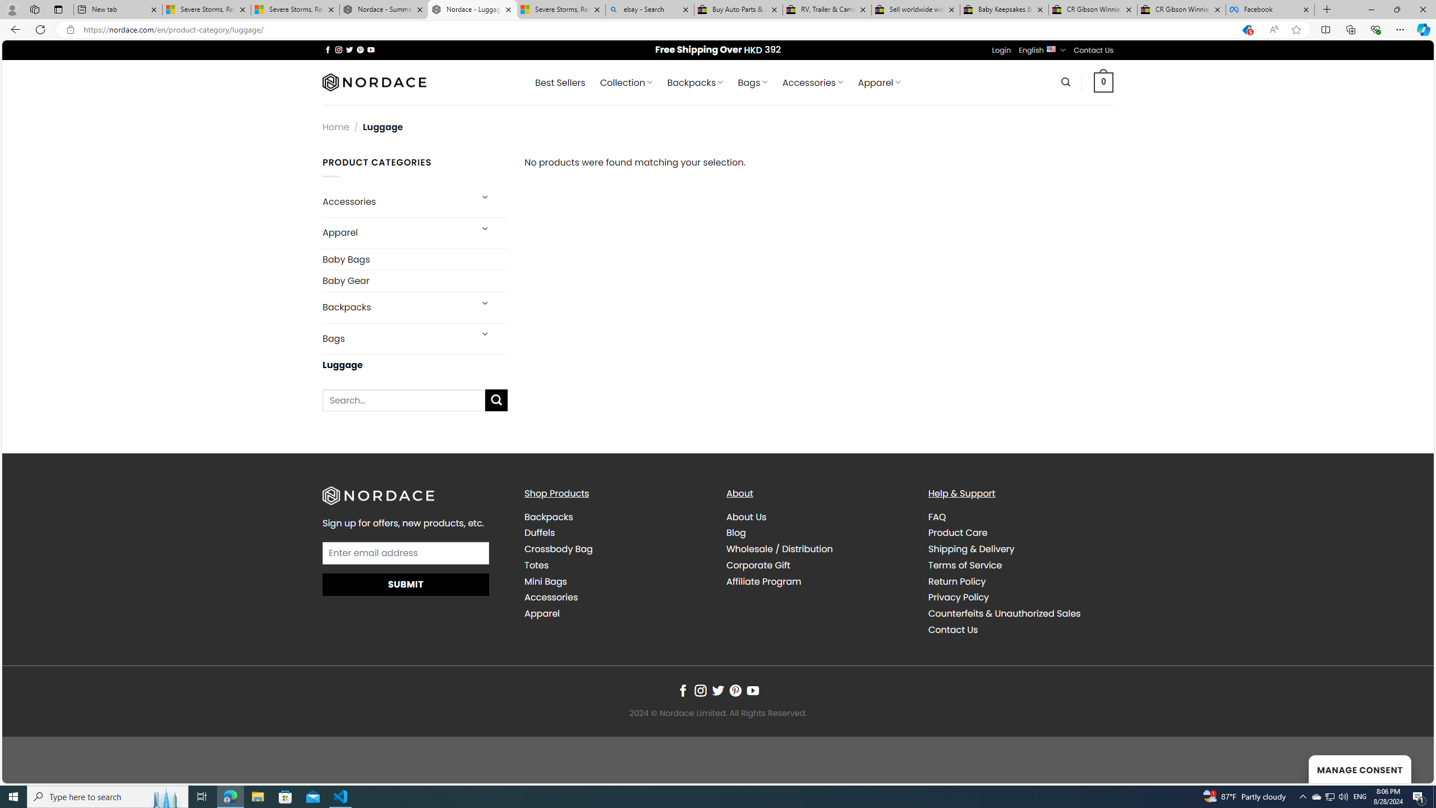  Describe the element at coordinates (1423, 29) in the screenshot. I see `Copilot (Ctrl+Shift+.)` at that location.